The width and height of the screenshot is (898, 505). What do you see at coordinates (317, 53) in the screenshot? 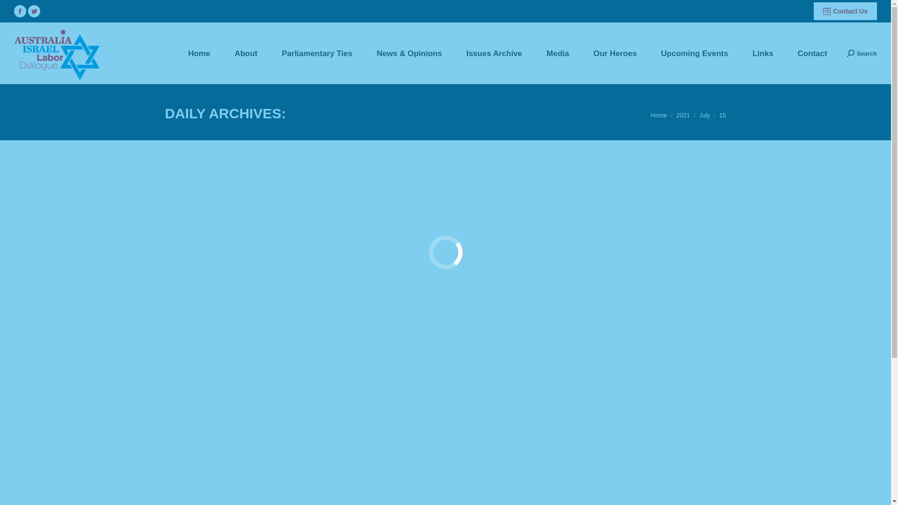
I see `Parliamentary Ties` at bounding box center [317, 53].